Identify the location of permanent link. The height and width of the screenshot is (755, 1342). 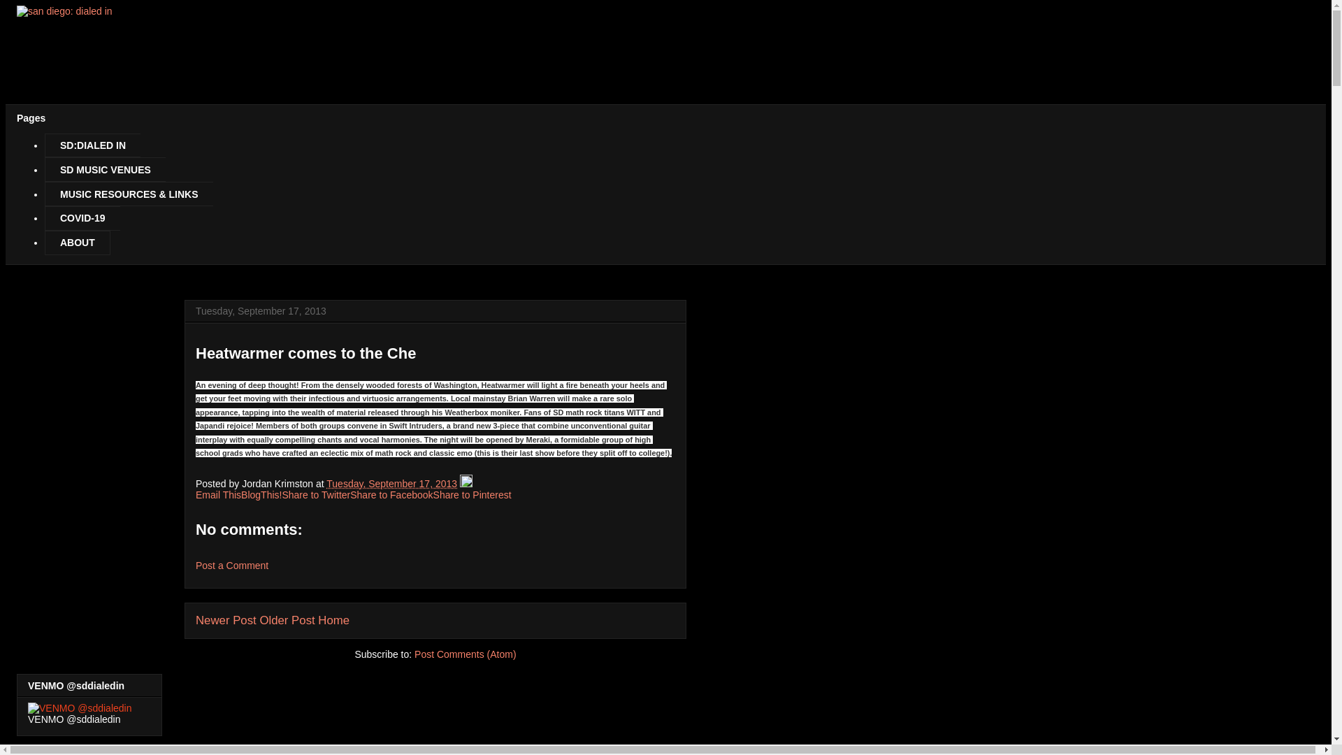
(391, 483).